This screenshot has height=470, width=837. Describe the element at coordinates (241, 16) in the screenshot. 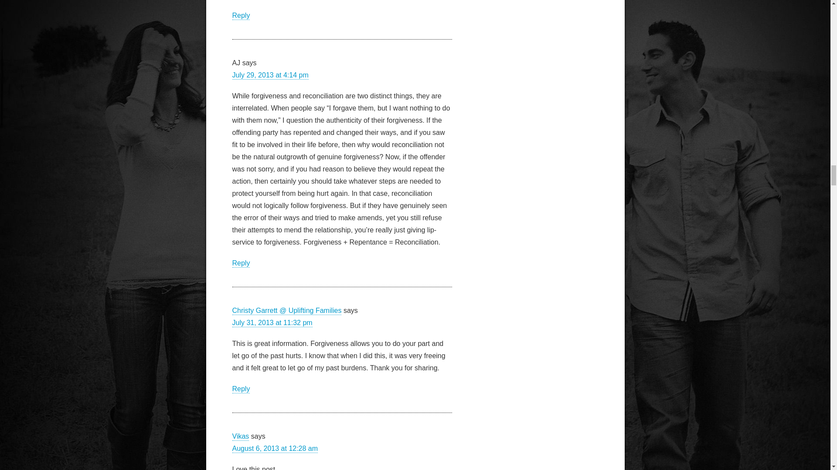

I see `Reply` at that location.